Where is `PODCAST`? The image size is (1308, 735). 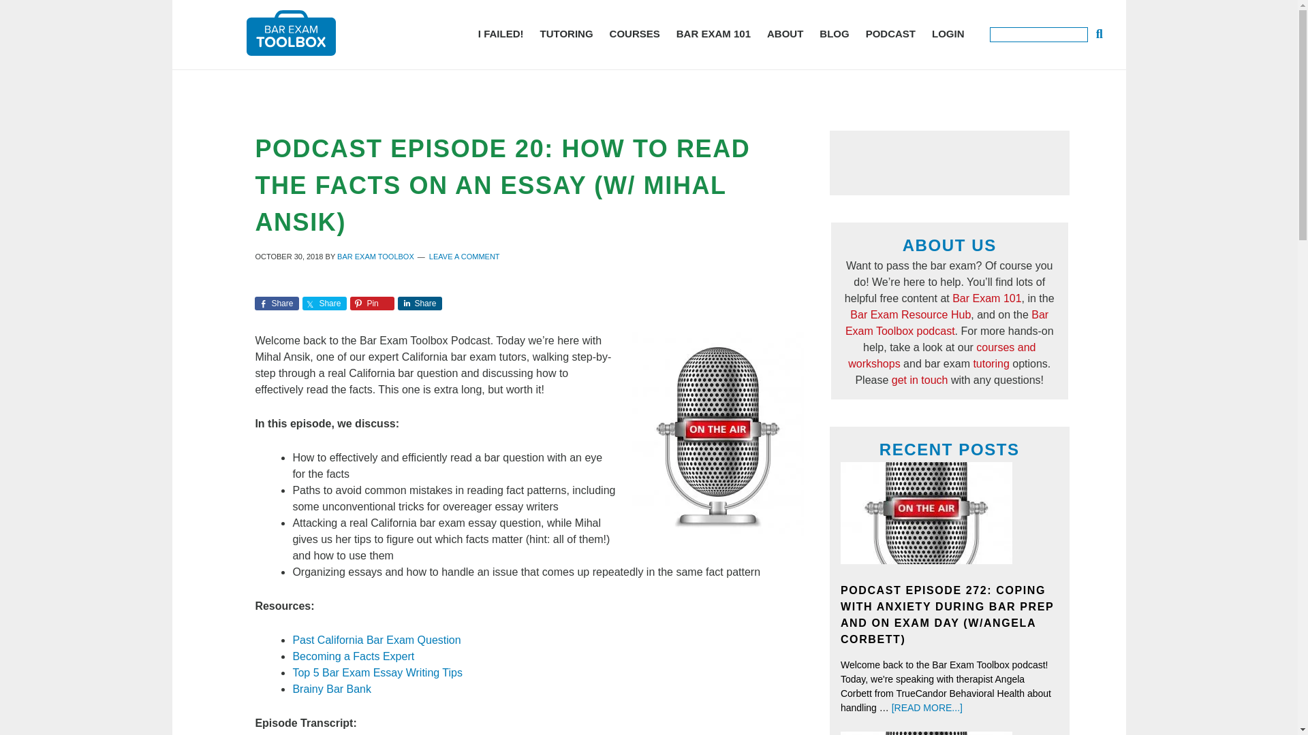 PODCAST is located at coordinates (890, 33).